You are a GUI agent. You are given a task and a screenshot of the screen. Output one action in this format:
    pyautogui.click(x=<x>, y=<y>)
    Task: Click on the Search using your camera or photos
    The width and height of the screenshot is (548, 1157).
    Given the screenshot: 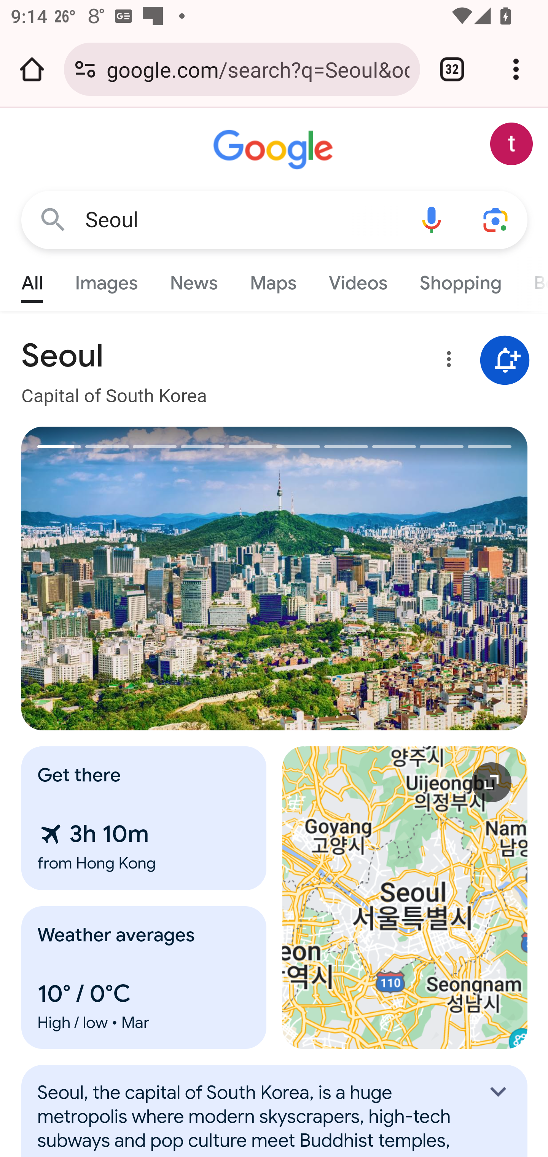 What is the action you would take?
    pyautogui.click(x=496, y=219)
    